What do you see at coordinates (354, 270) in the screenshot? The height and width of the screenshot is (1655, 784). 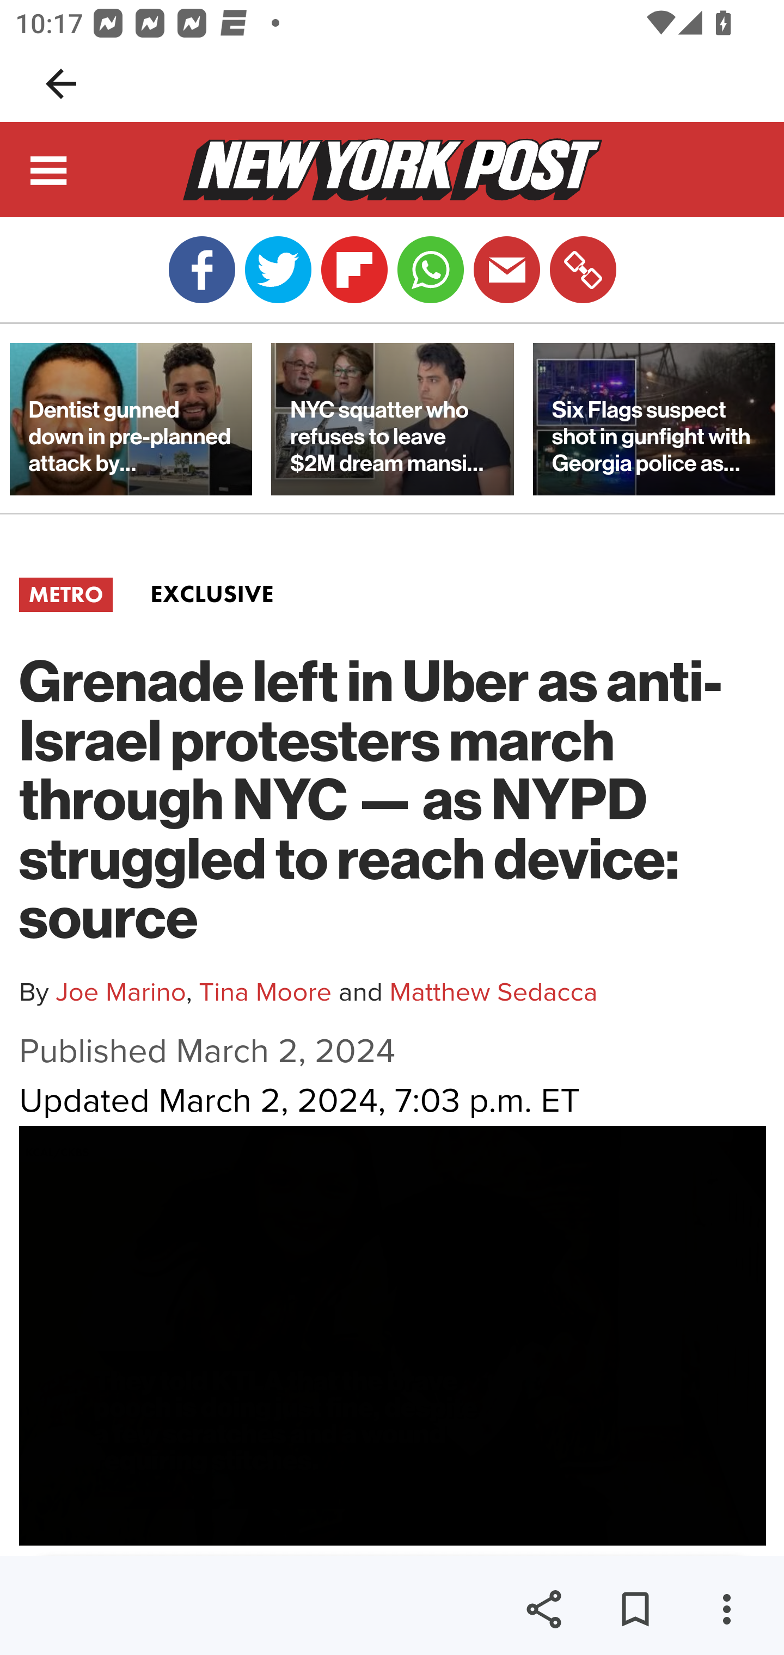 I see `Click to share on Flipboard` at bounding box center [354, 270].